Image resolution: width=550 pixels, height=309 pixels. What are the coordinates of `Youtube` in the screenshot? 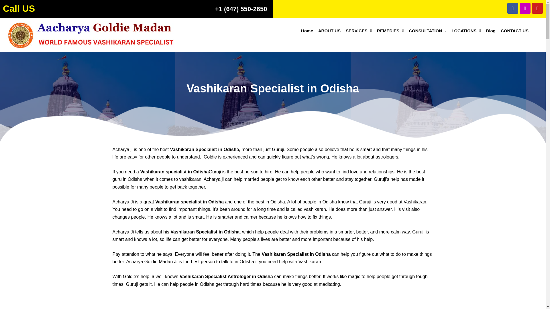 It's located at (537, 8).